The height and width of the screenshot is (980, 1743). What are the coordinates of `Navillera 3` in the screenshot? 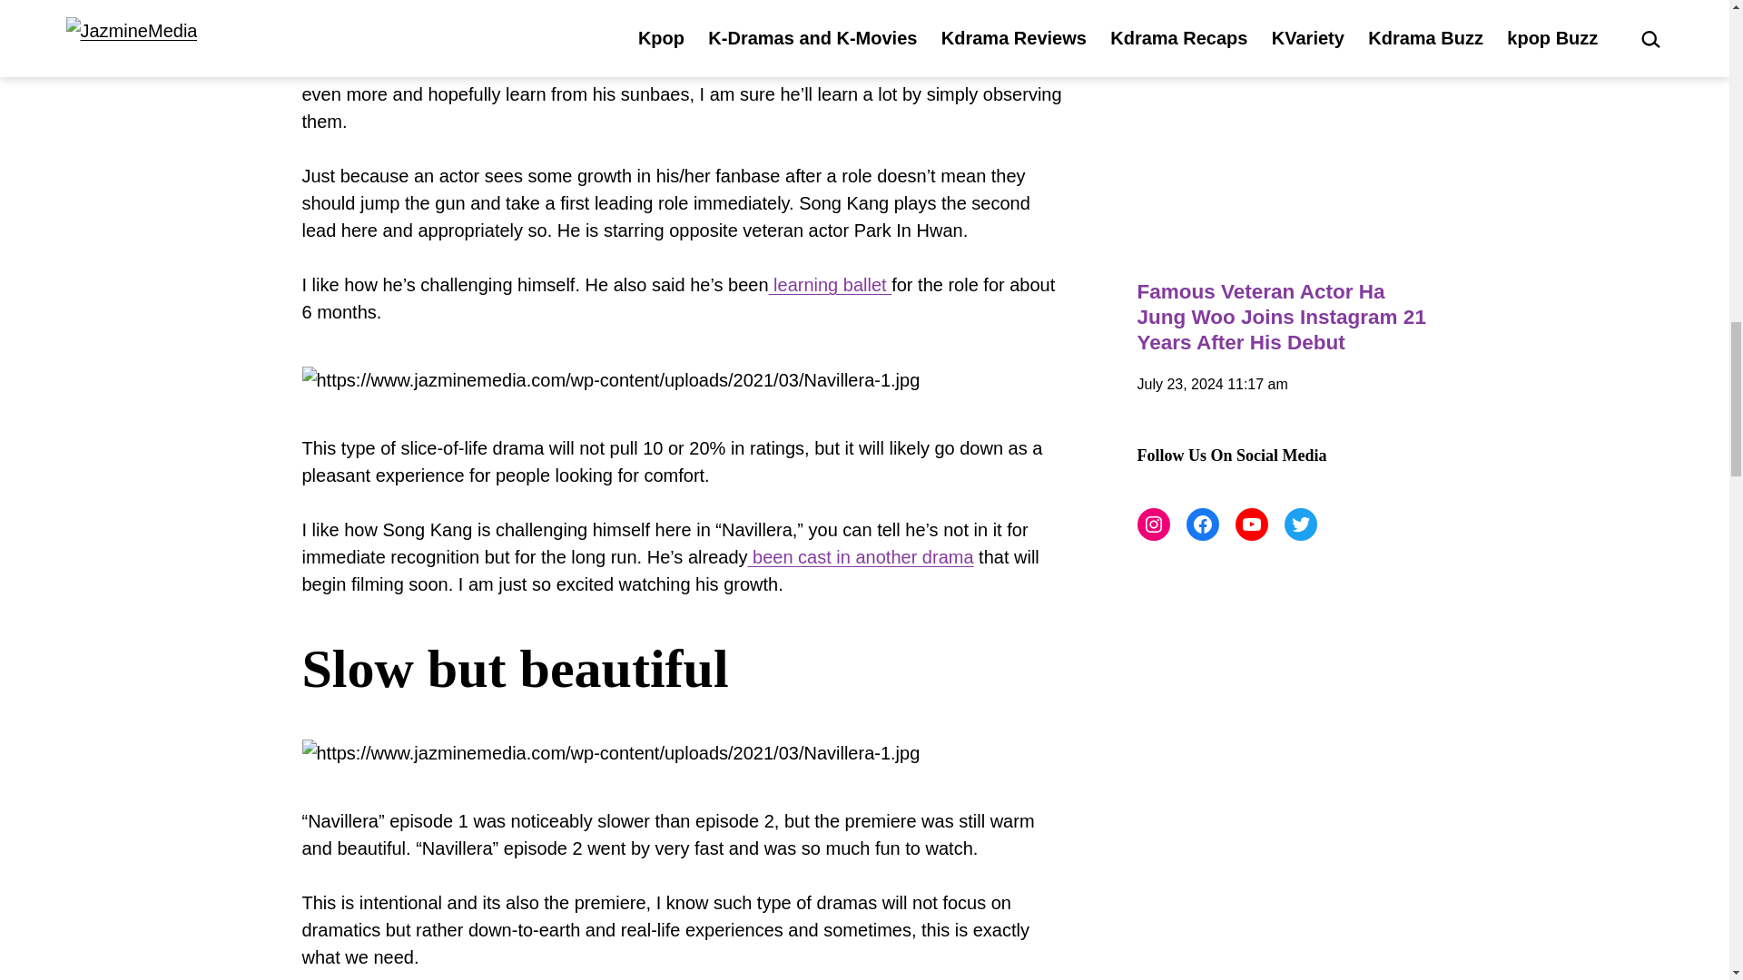 It's located at (610, 753).